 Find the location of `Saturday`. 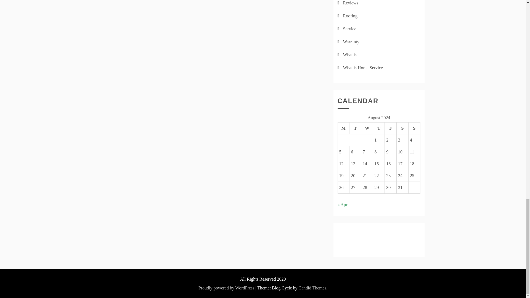

Saturday is located at coordinates (402, 128).